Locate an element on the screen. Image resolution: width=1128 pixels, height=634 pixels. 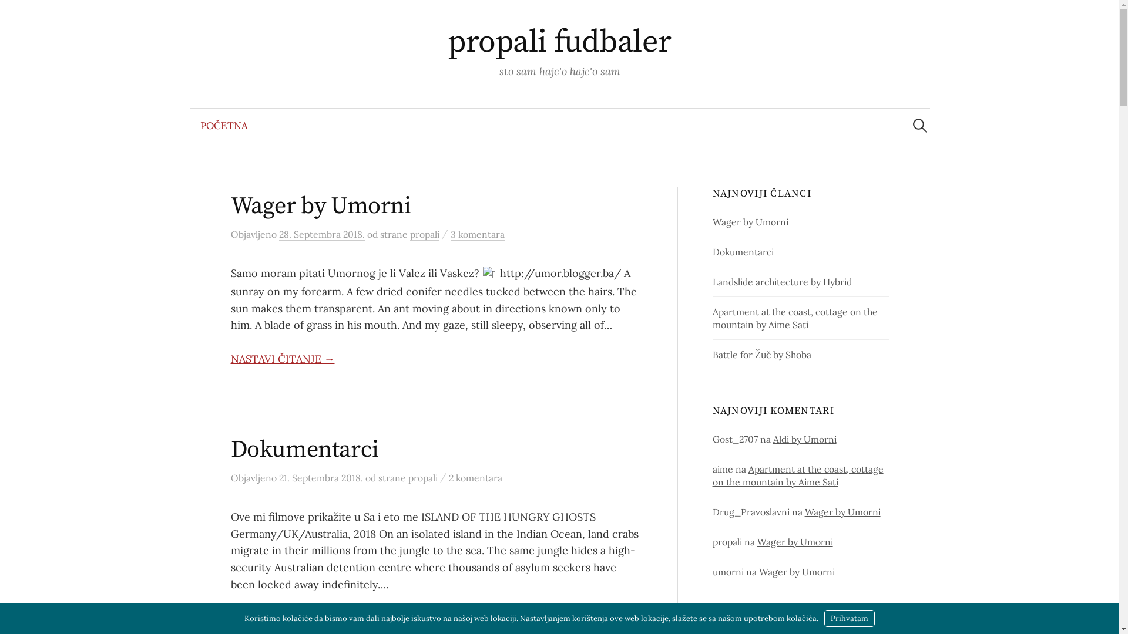
propali fudbaler is located at coordinates (559, 42).